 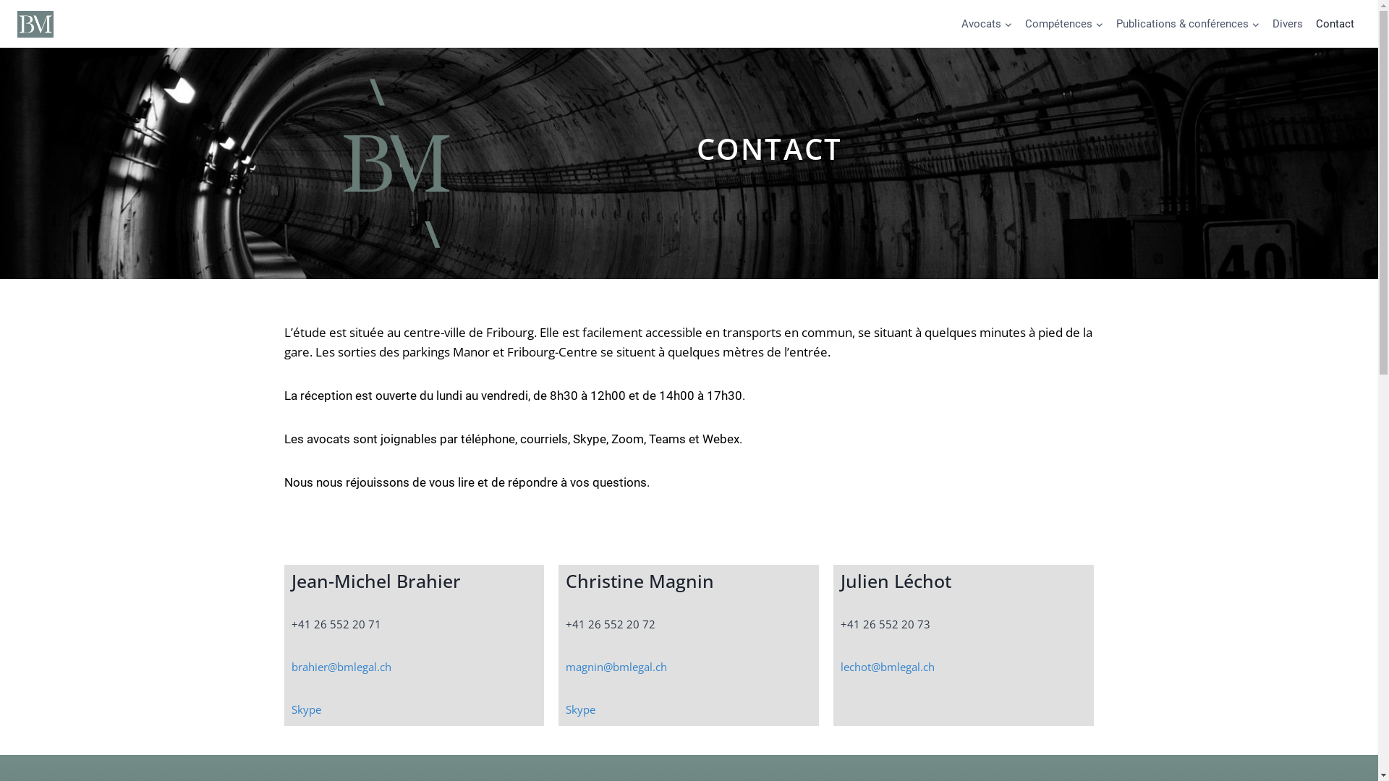 What do you see at coordinates (1335, 24) in the screenshot?
I see `Contact` at bounding box center [1335, 24].